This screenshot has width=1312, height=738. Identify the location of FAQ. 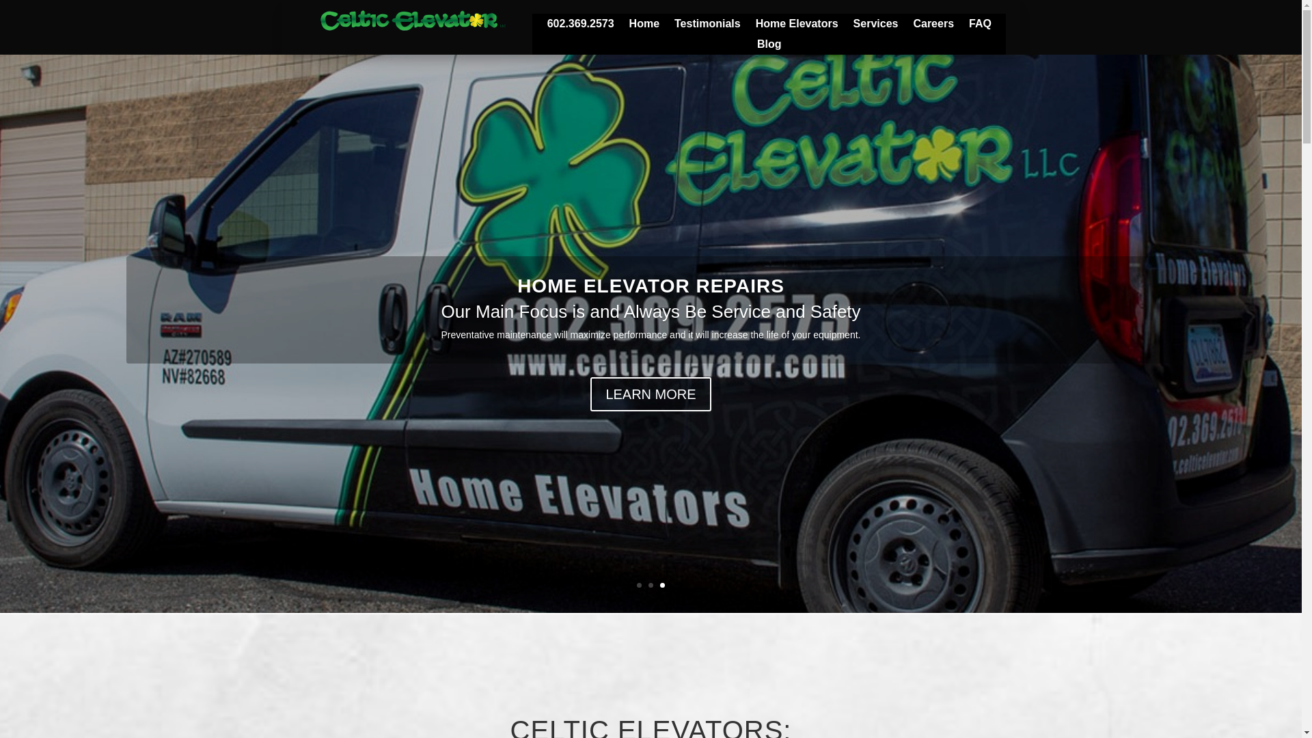
(980, 26).